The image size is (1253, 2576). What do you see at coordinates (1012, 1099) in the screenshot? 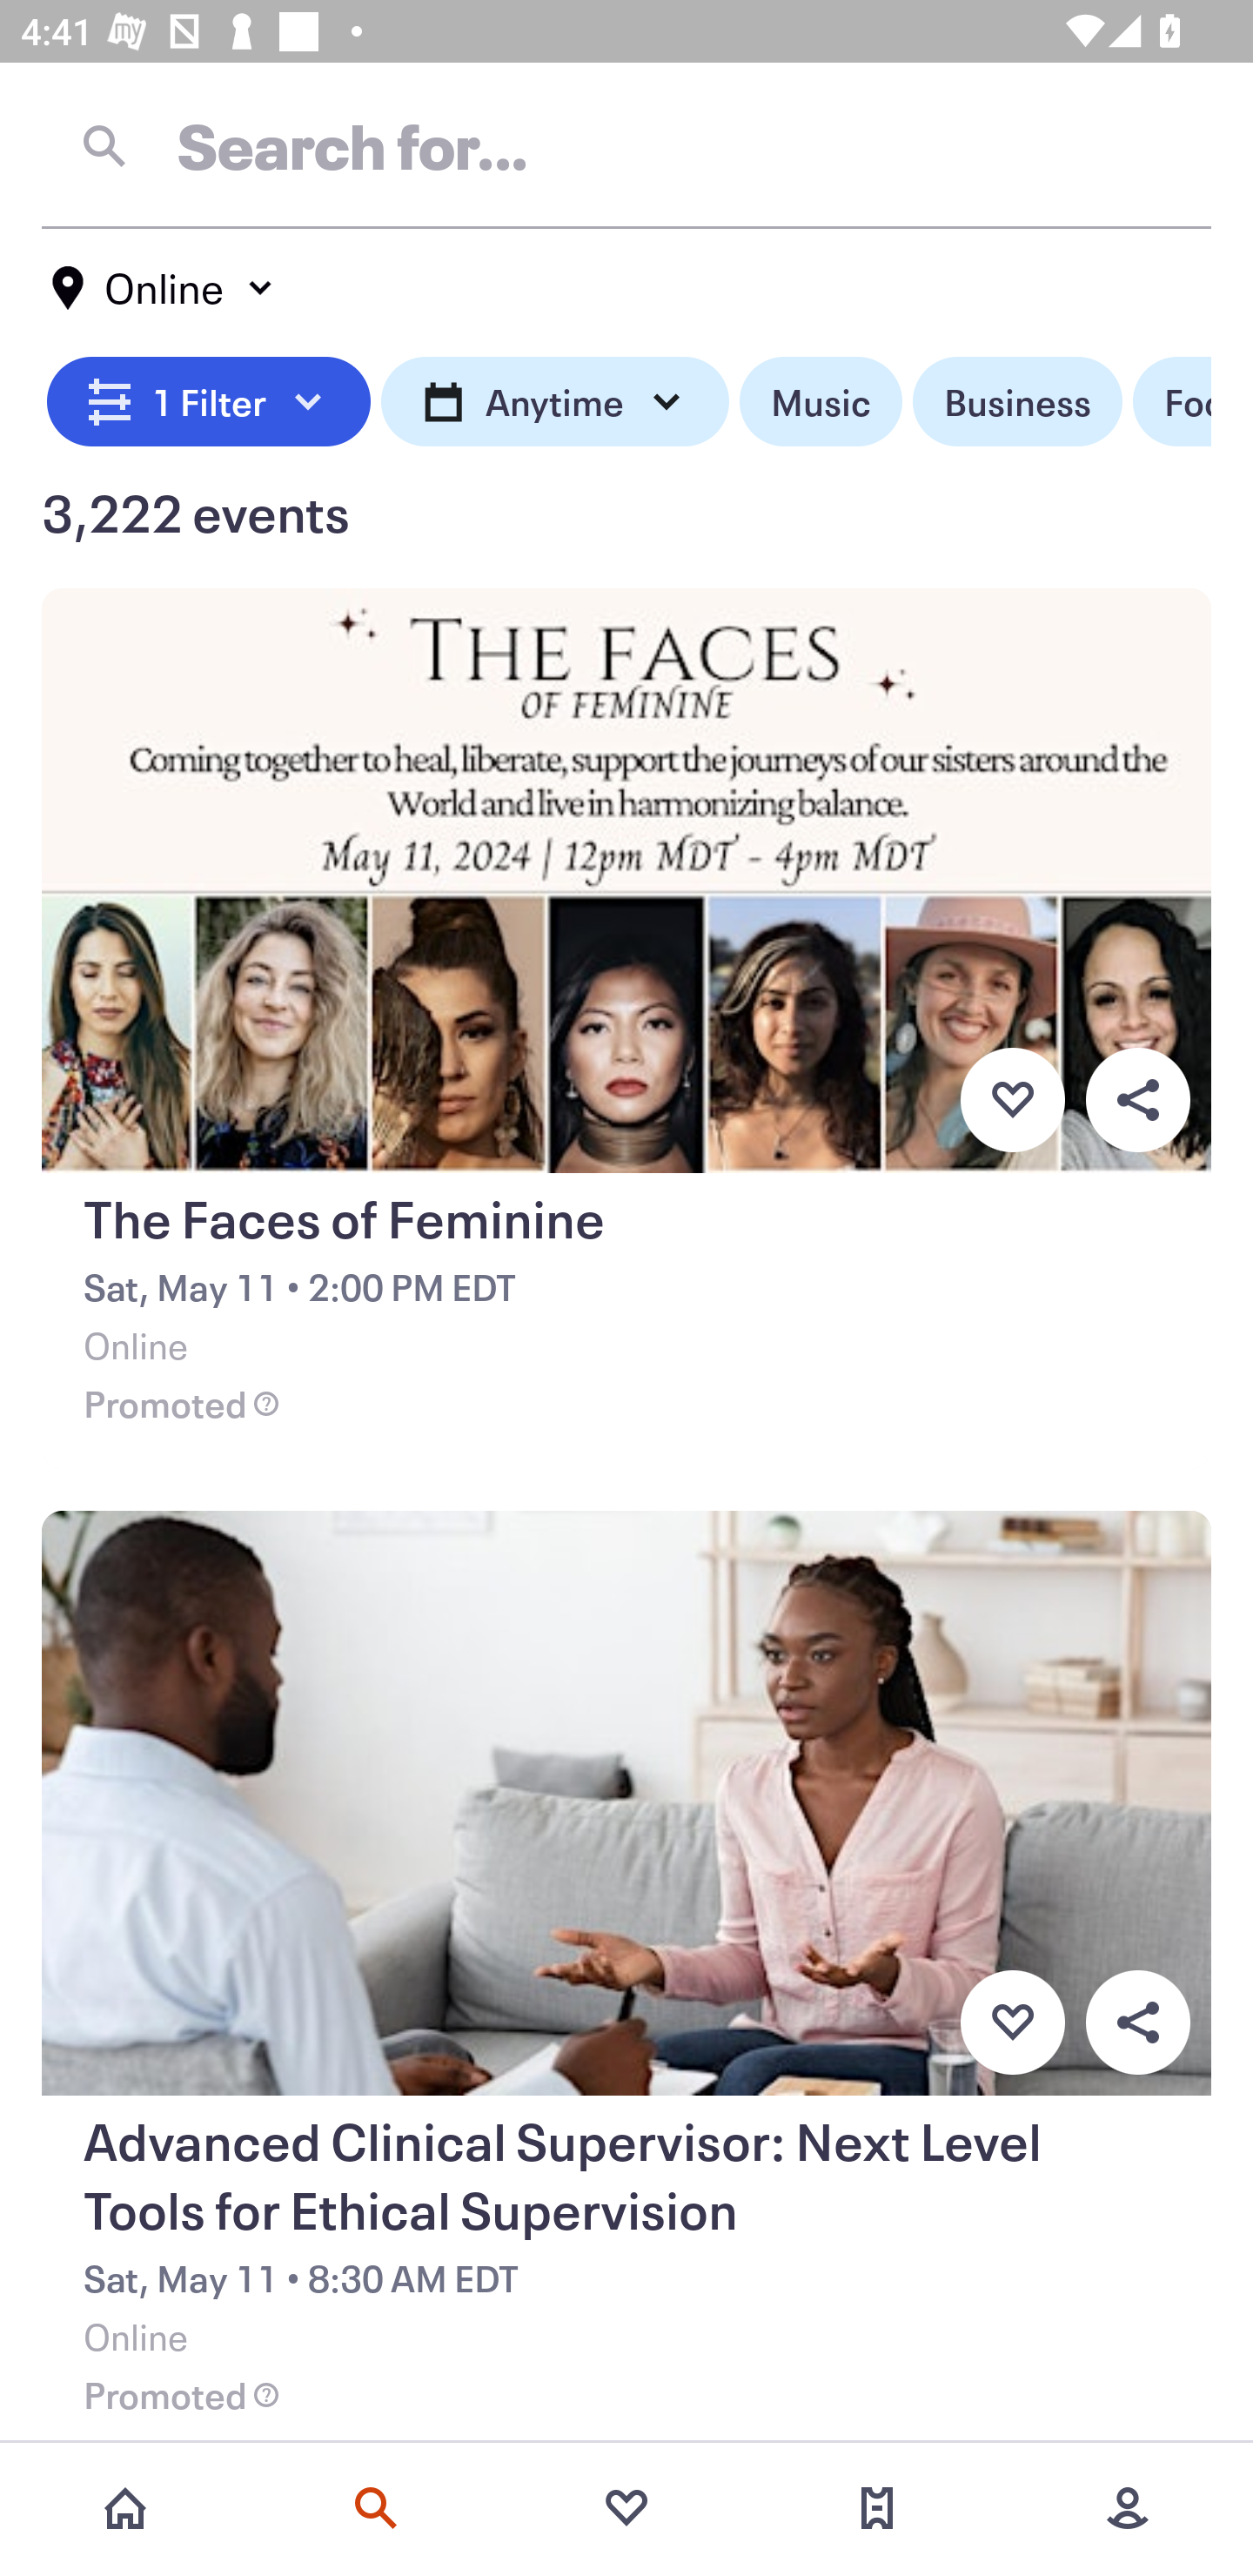
I see `Favorite button` at bounding box center [1012, 1099].